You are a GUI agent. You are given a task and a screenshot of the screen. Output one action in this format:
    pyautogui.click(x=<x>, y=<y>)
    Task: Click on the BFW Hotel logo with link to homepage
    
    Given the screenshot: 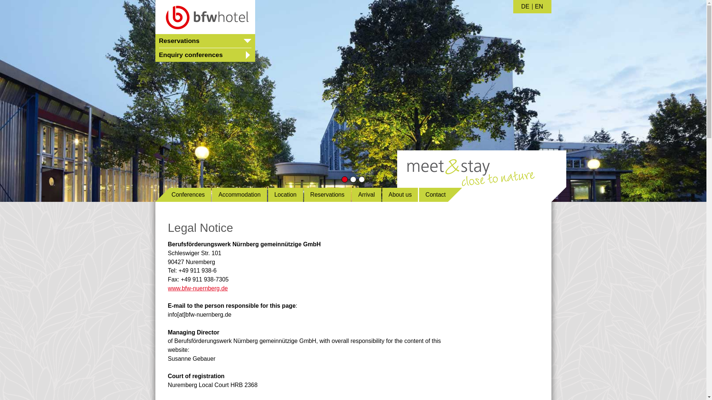 What is the action you would take?
    pyautogui.click(x=205, y=17)
    